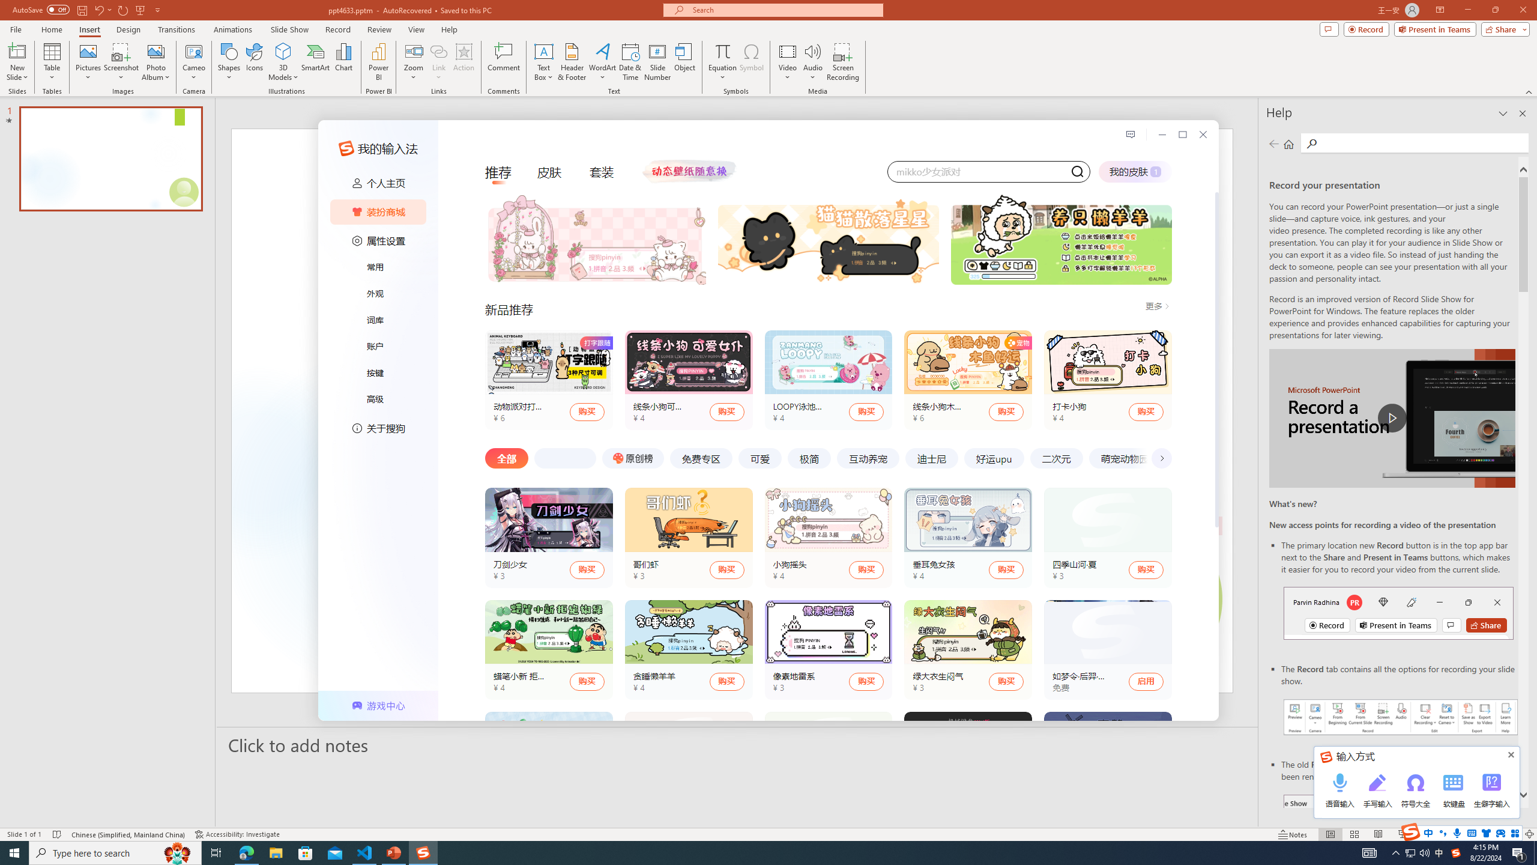 This screenshot has width=1537, height=865. What do you see at coordinates (1392, 418) in the screenshot?
I see `play Record a Presentation` at bounding box center [1392, 418].